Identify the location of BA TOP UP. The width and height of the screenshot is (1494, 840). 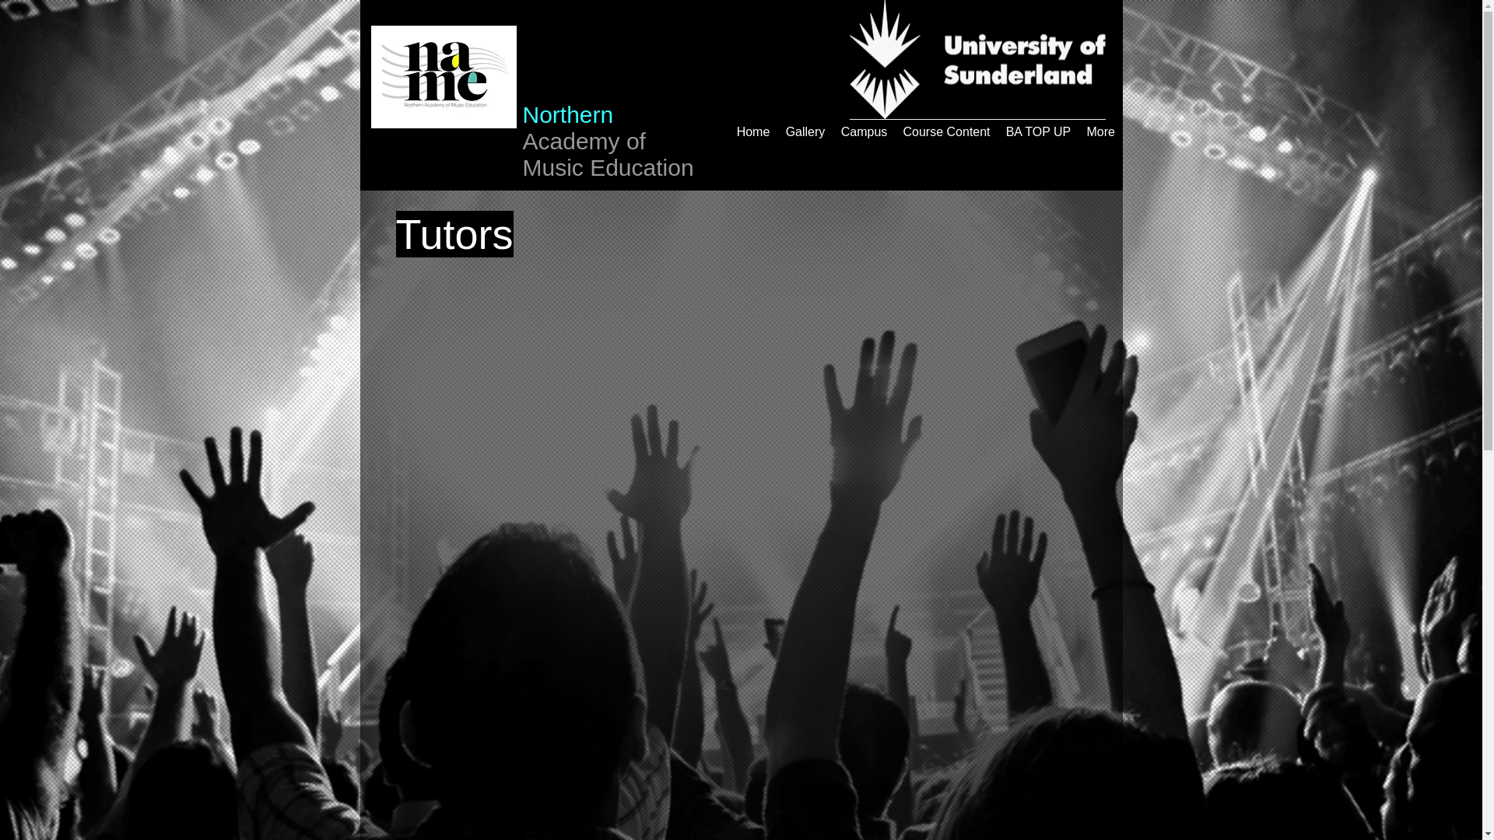
(1038, 131).